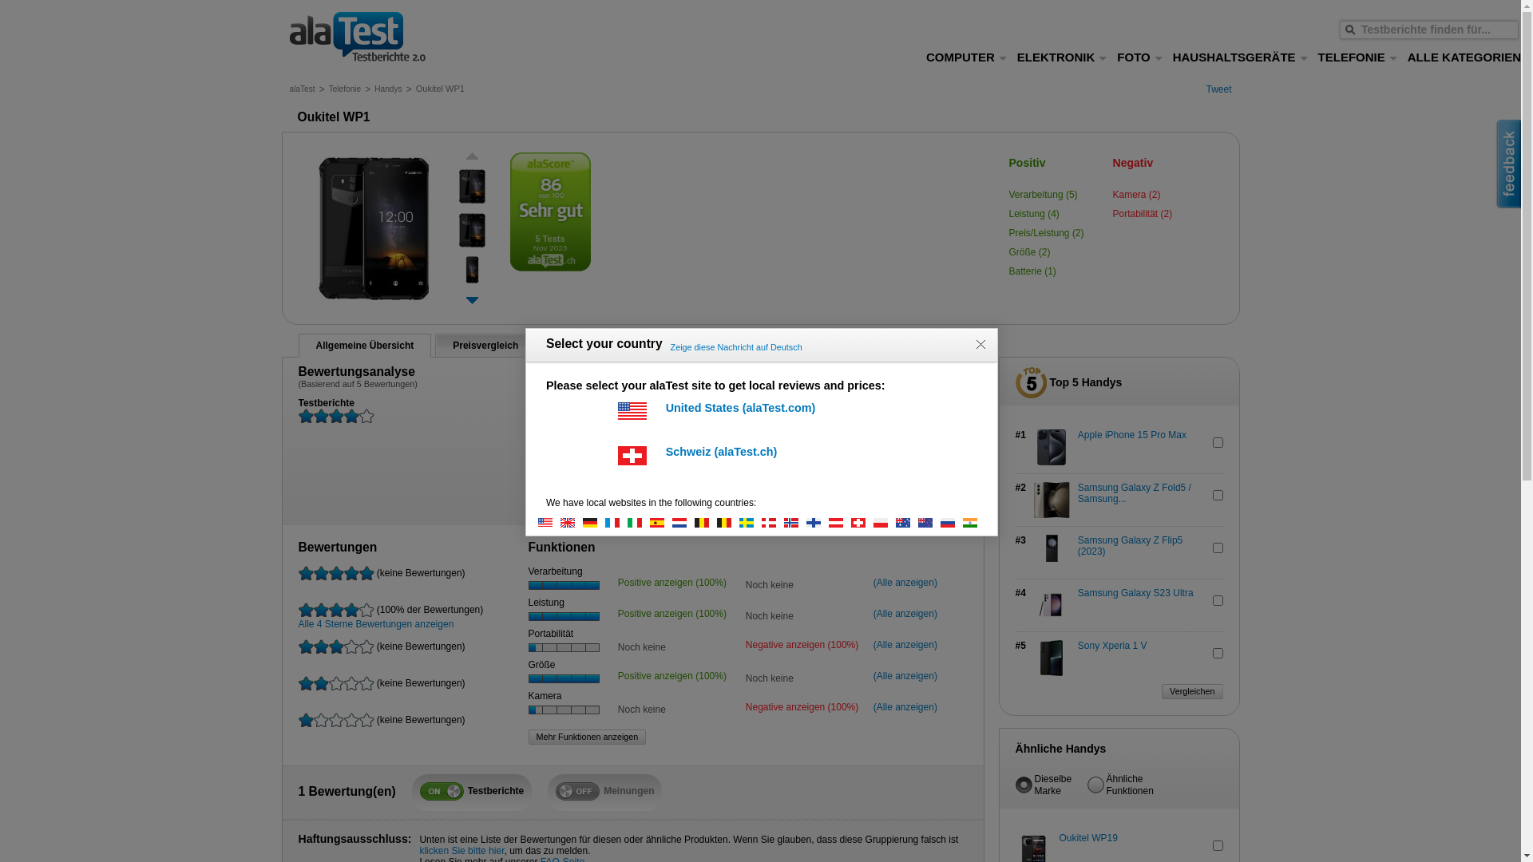 The width and height of the screenshot is (1533, 862). Describe the element at coordinates (678, 614) in the screenshot. I see `Positive anzeigen (100%)` at that location.